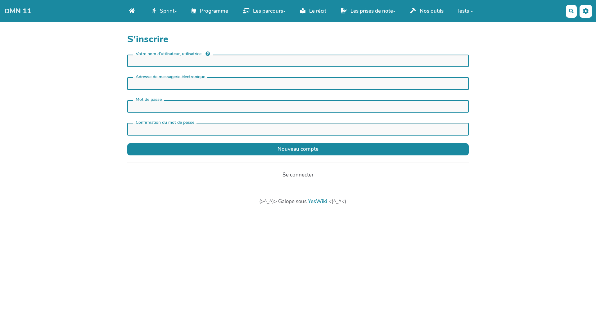  I want to click on Les prises de note, so click(368, 11).